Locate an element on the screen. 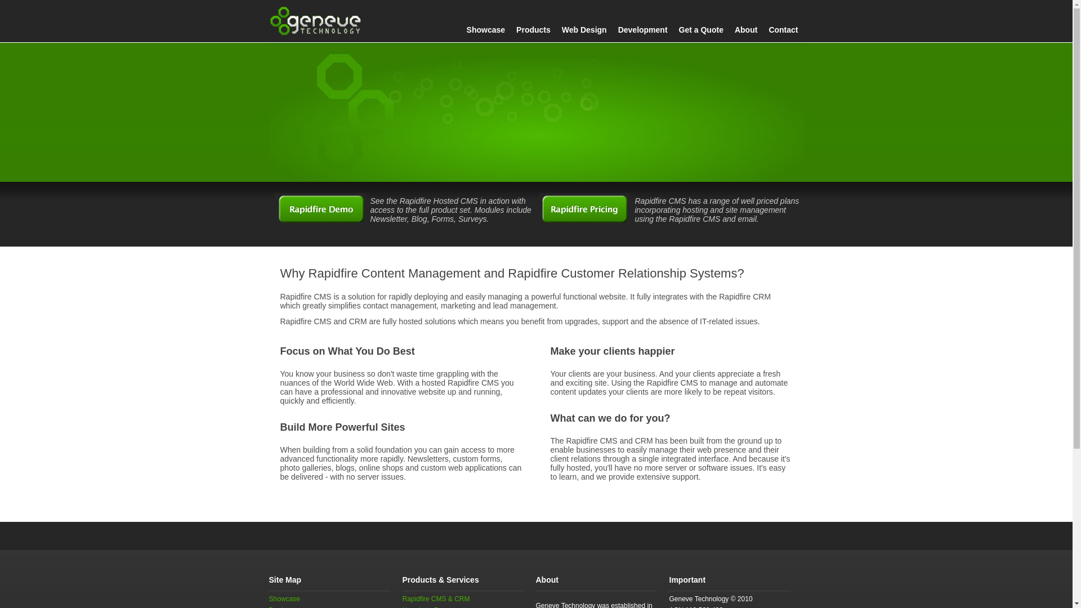 The image size is (1081, 608). Rapidfire Pricing Button is located at coordinates (584, 208).